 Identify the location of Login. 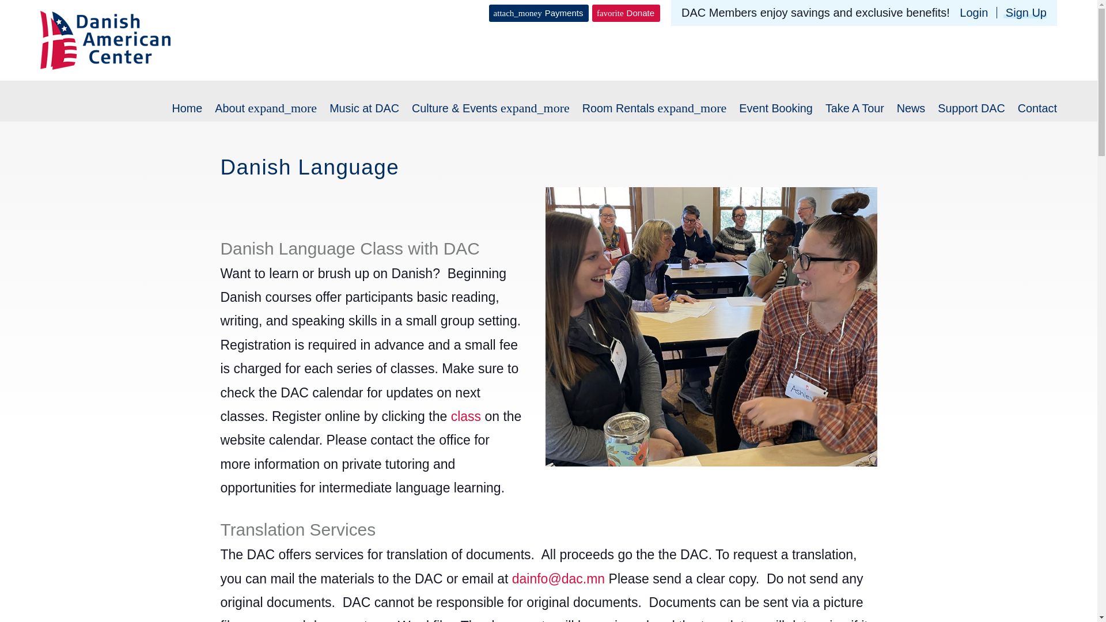
(974, 13).